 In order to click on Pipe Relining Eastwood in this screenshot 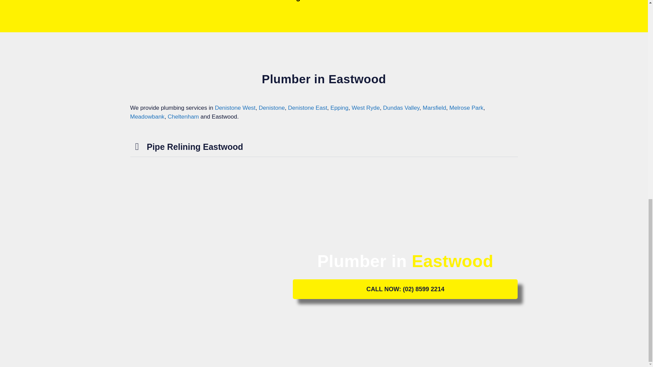, I will do `click(195, 147)`.